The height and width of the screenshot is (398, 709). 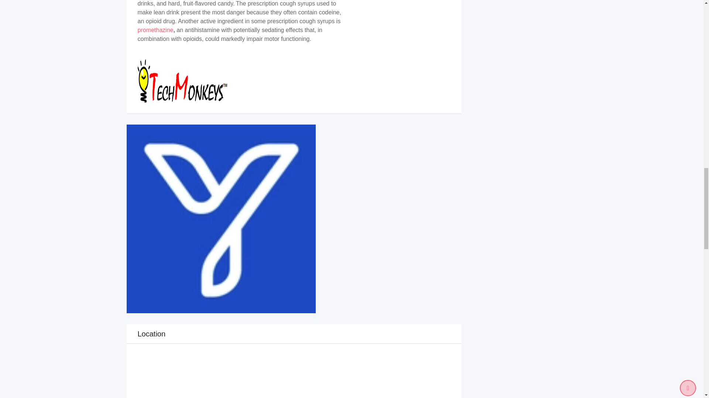 I want to click on promethazine, so click(x=155, y=30).